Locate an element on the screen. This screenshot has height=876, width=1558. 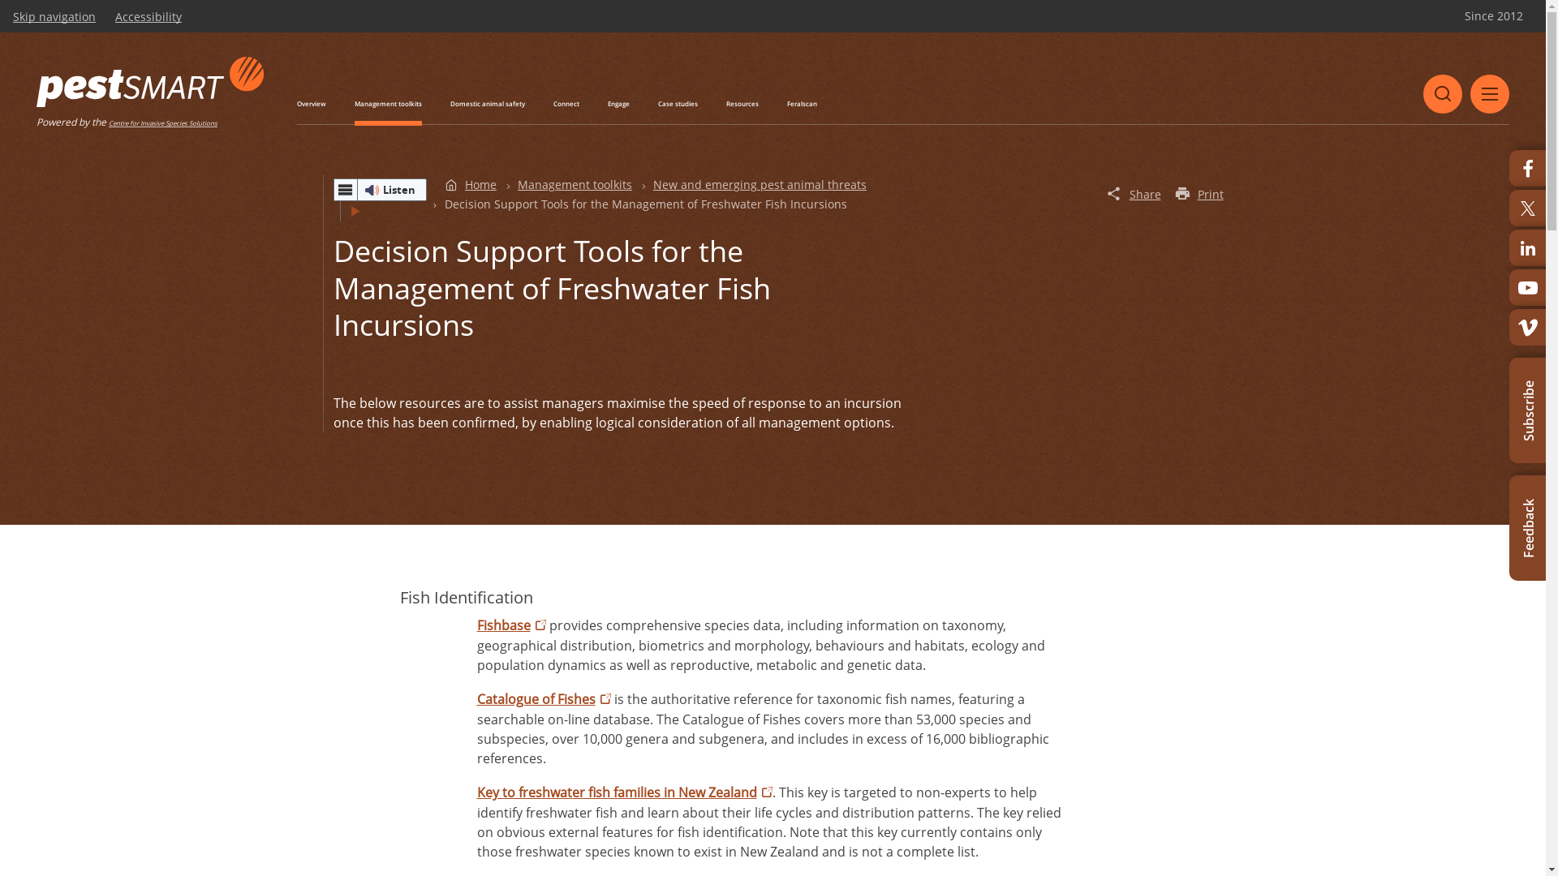
Listen is located at coordinates (380, 190).